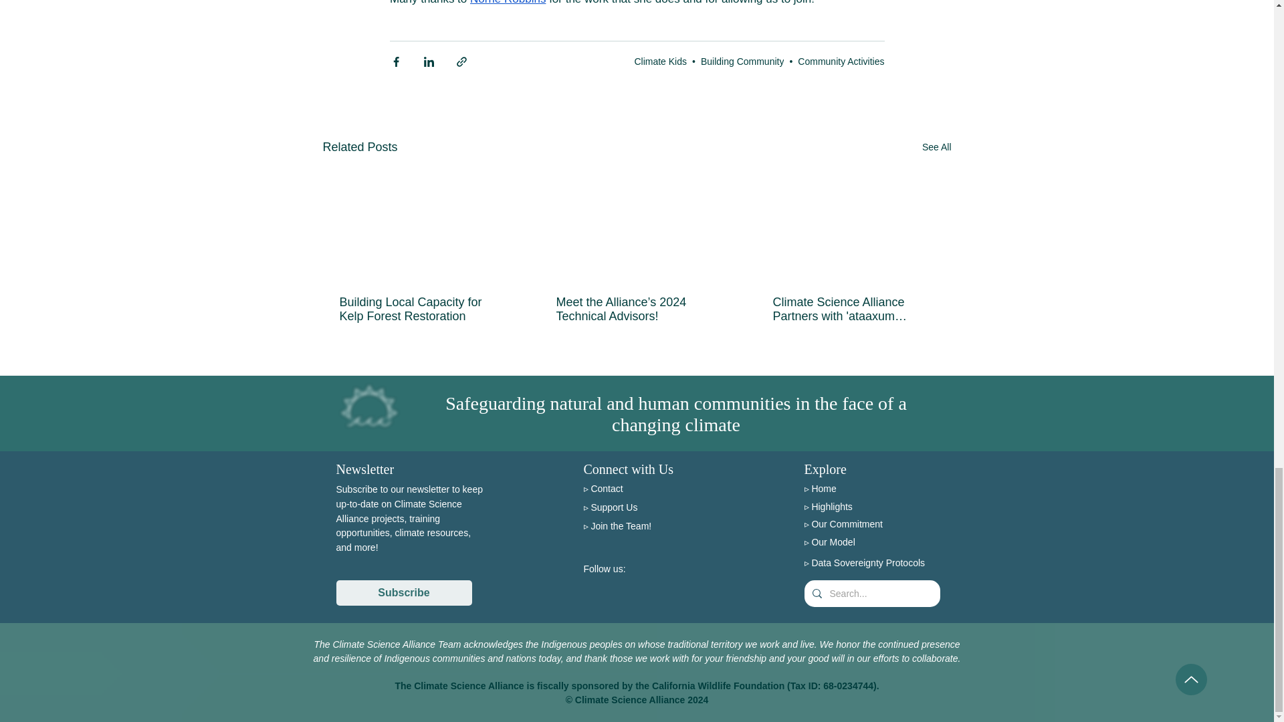  I want to click on Building Local Capacity for Kelp Forest Restoration, so click(420, 309).